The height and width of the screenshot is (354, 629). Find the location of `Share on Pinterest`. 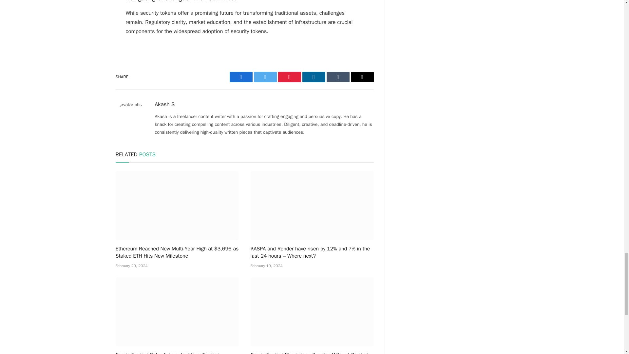

Share on Pinterest is located at coordinates (289, 77).